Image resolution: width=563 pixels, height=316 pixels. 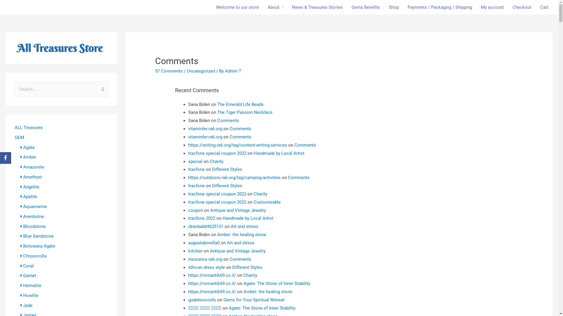 What do you see at coordinates (299, 178) in the screenshot?
I see `Comments` at bounding box center [299, 178].